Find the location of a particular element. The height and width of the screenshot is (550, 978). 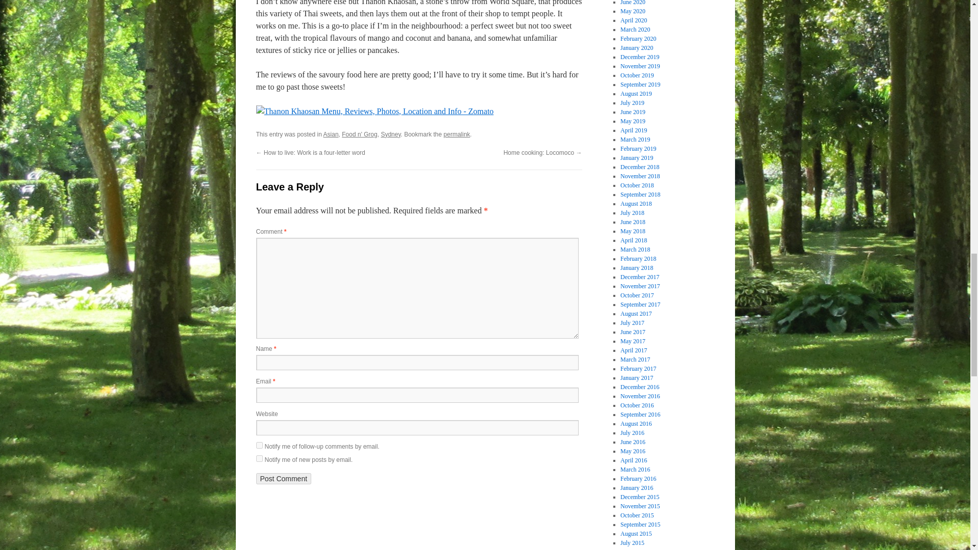

Food n' Grog is located at coordinates (360, 134).